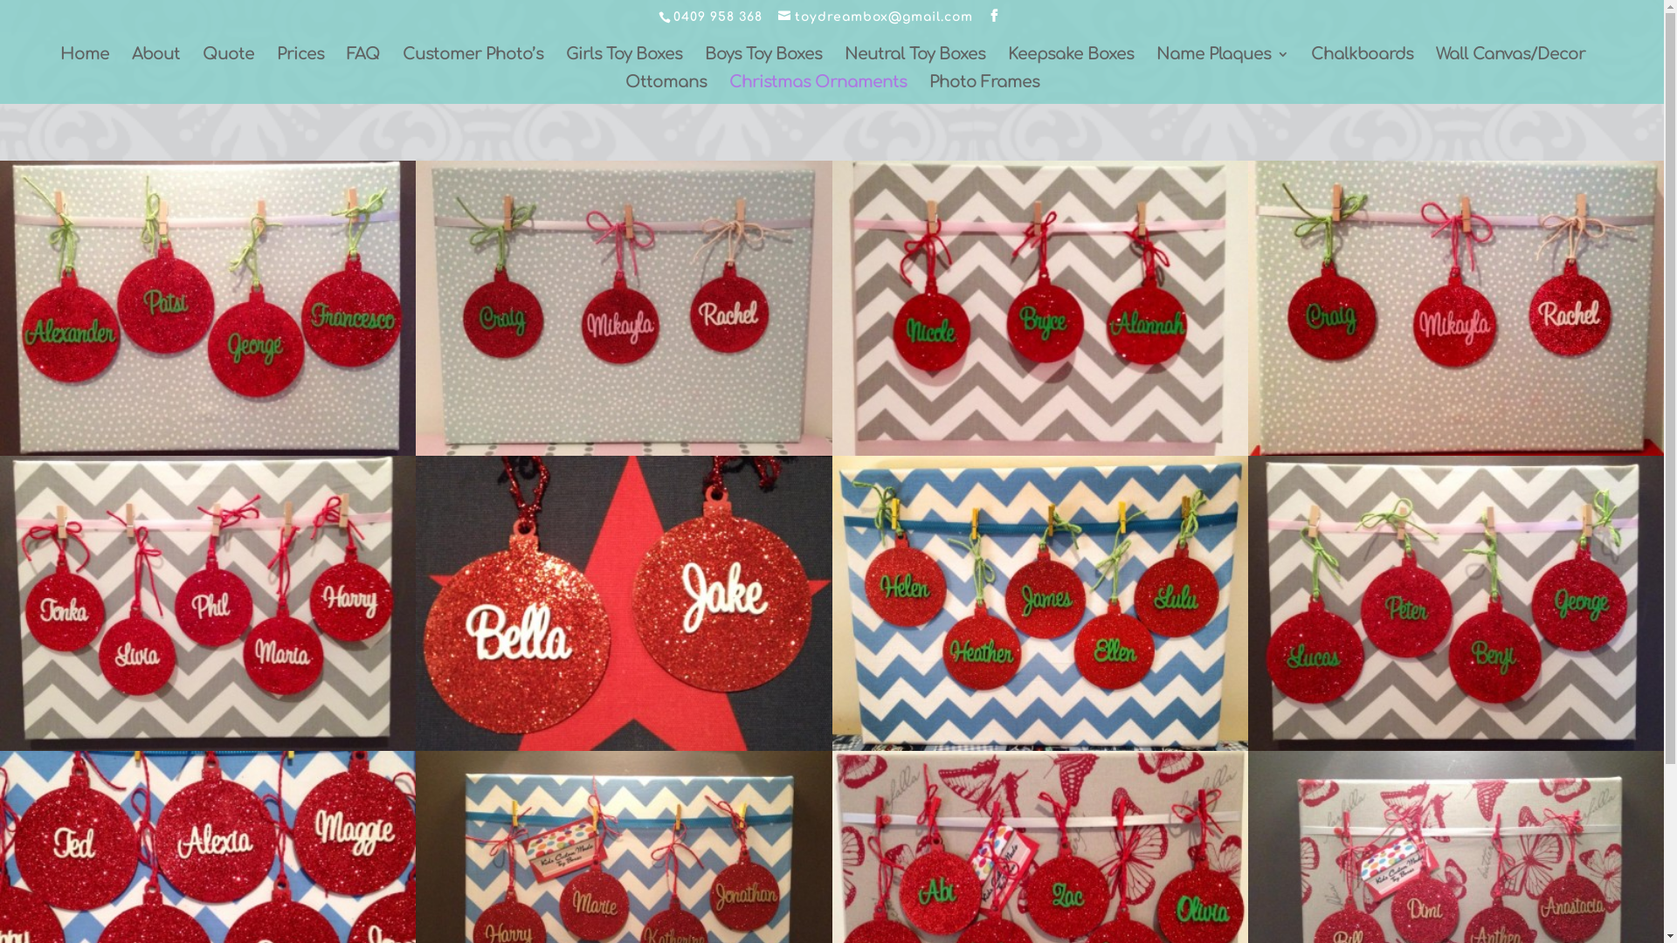 The height and width of the screenshot is (943, 1677). Describe the element at coordinates (208, 746) in the screenshot. I see `Christmas 5` at that location.